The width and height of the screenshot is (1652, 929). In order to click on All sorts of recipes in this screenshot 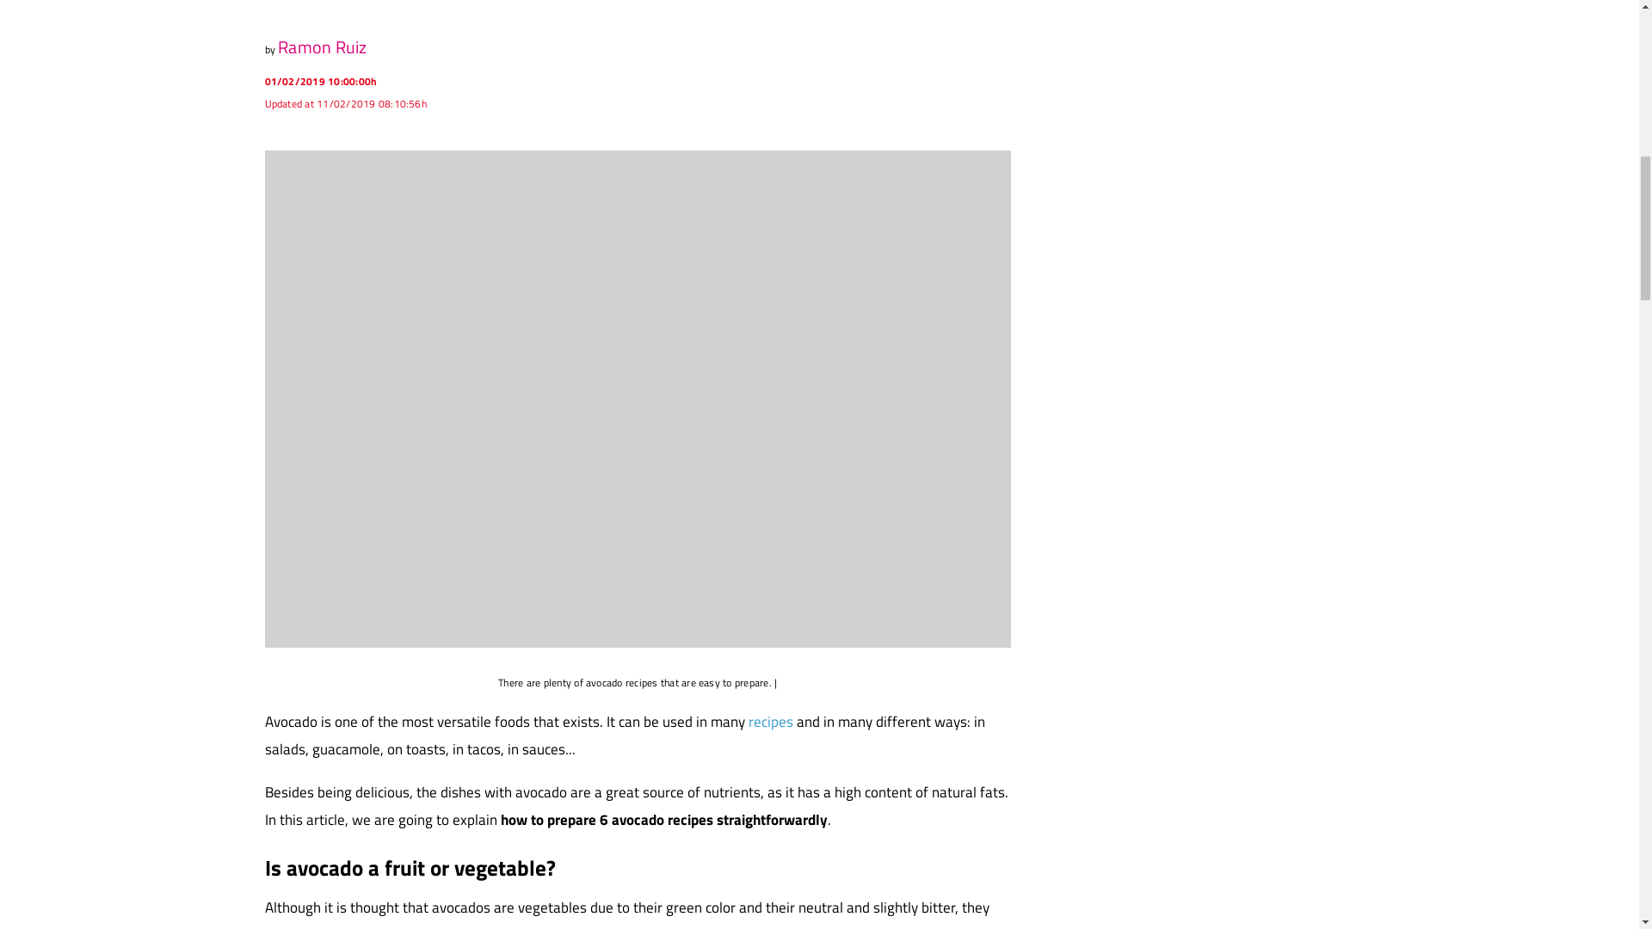, I will do `click(772, 722)`.